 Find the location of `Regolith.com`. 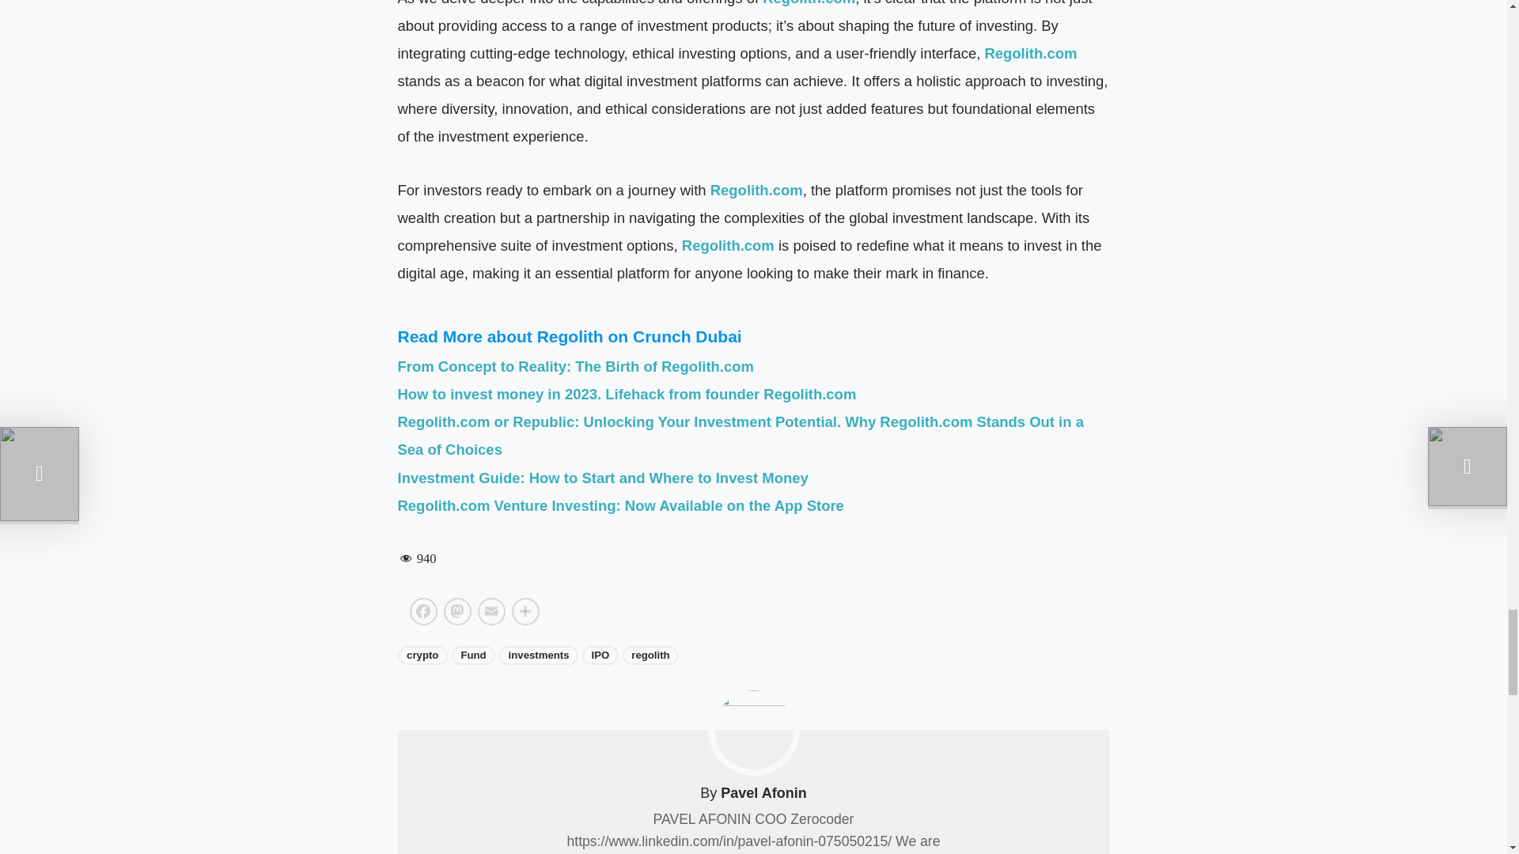

Regolith.com is located at coordinates (809, 3).